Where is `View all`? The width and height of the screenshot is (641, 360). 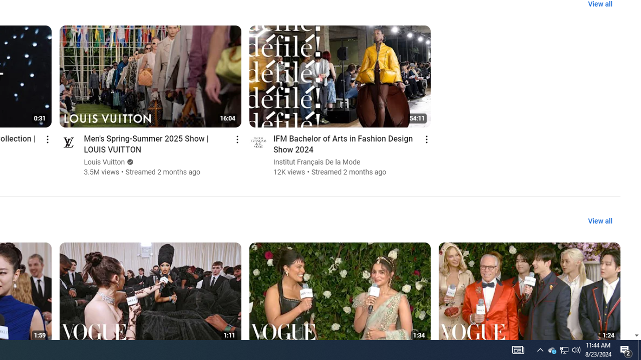 View all is located at coordinates (600, 221).